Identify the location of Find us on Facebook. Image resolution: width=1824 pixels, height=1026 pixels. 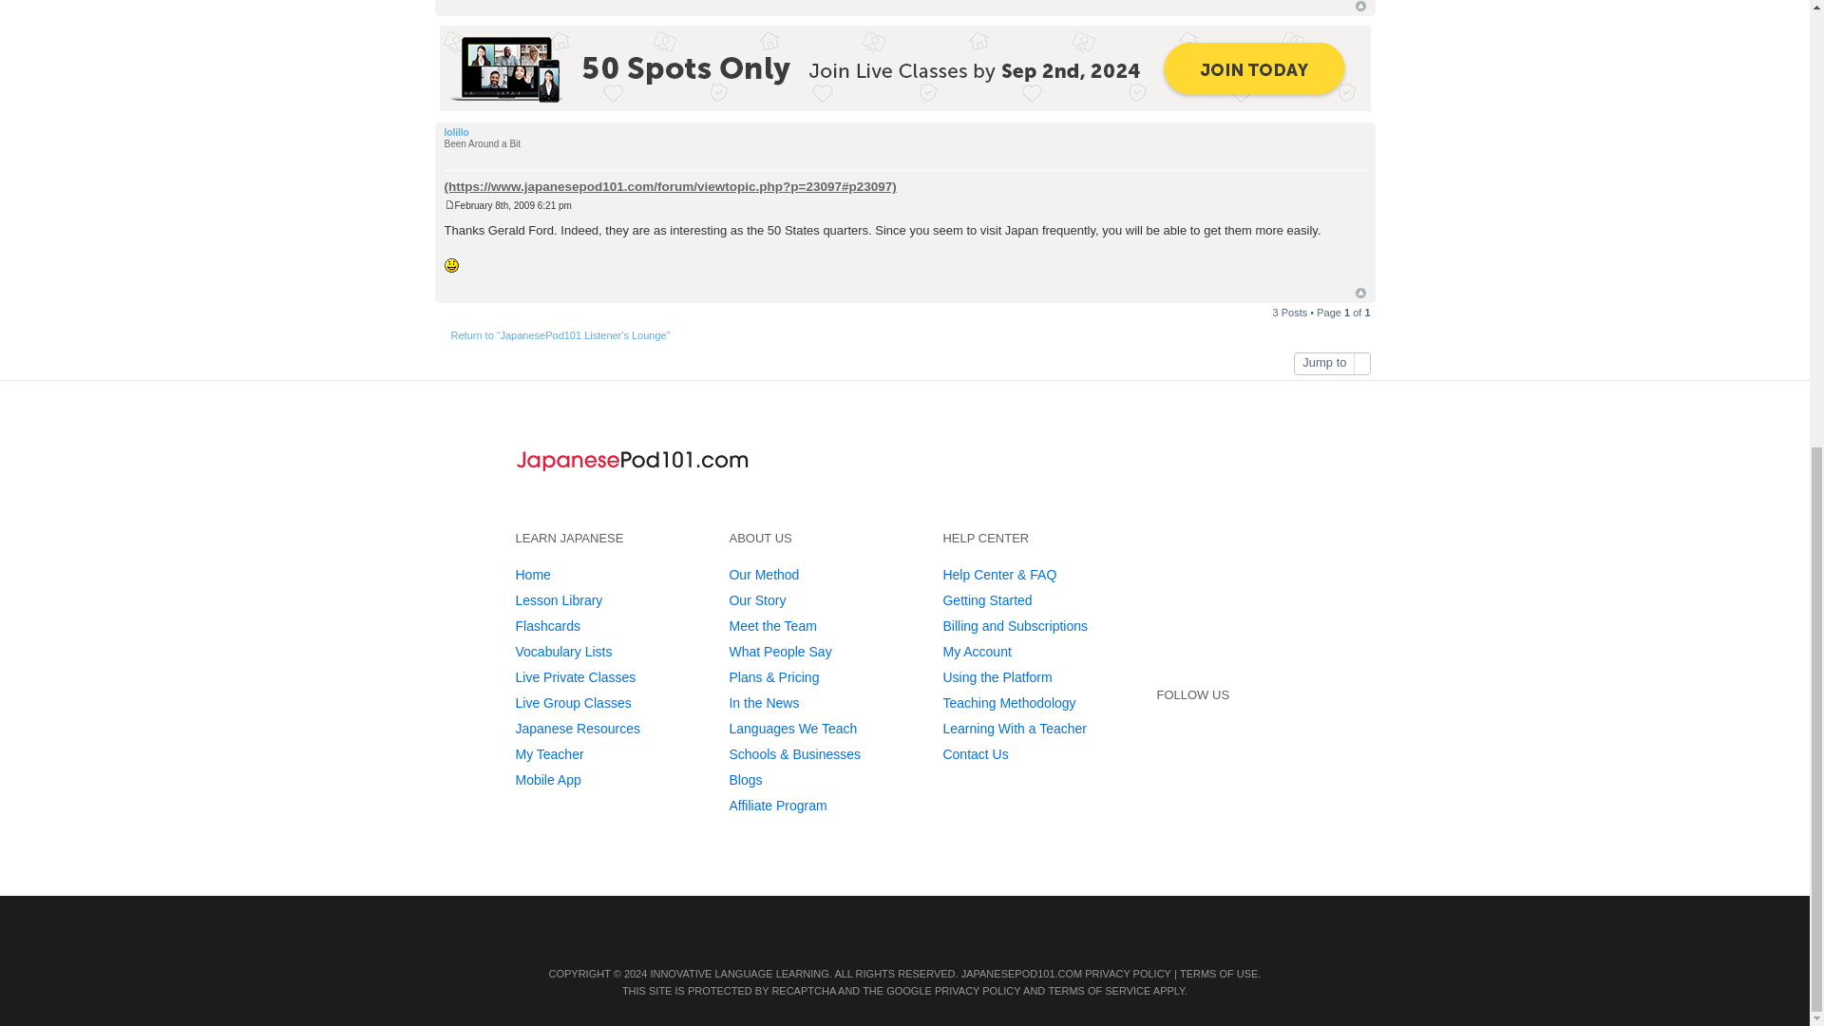
(1244, 745).